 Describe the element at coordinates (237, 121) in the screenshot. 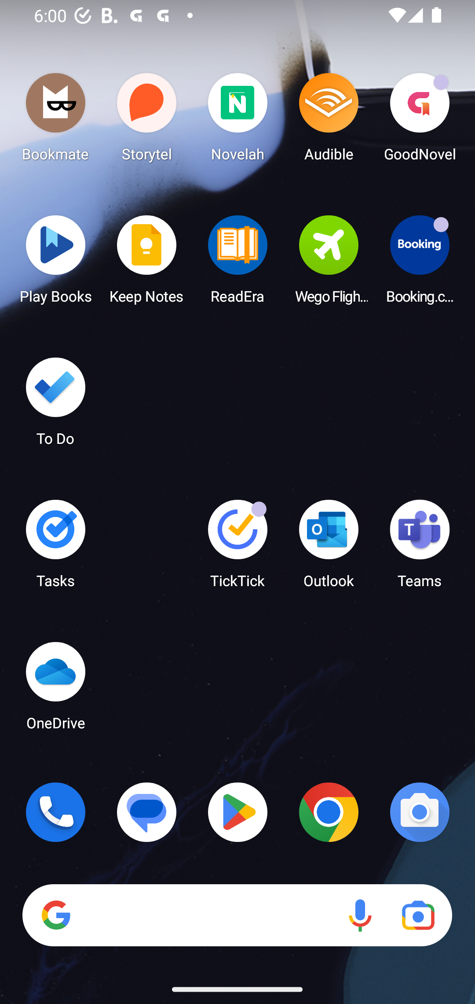

I see `Novelah` at that location.